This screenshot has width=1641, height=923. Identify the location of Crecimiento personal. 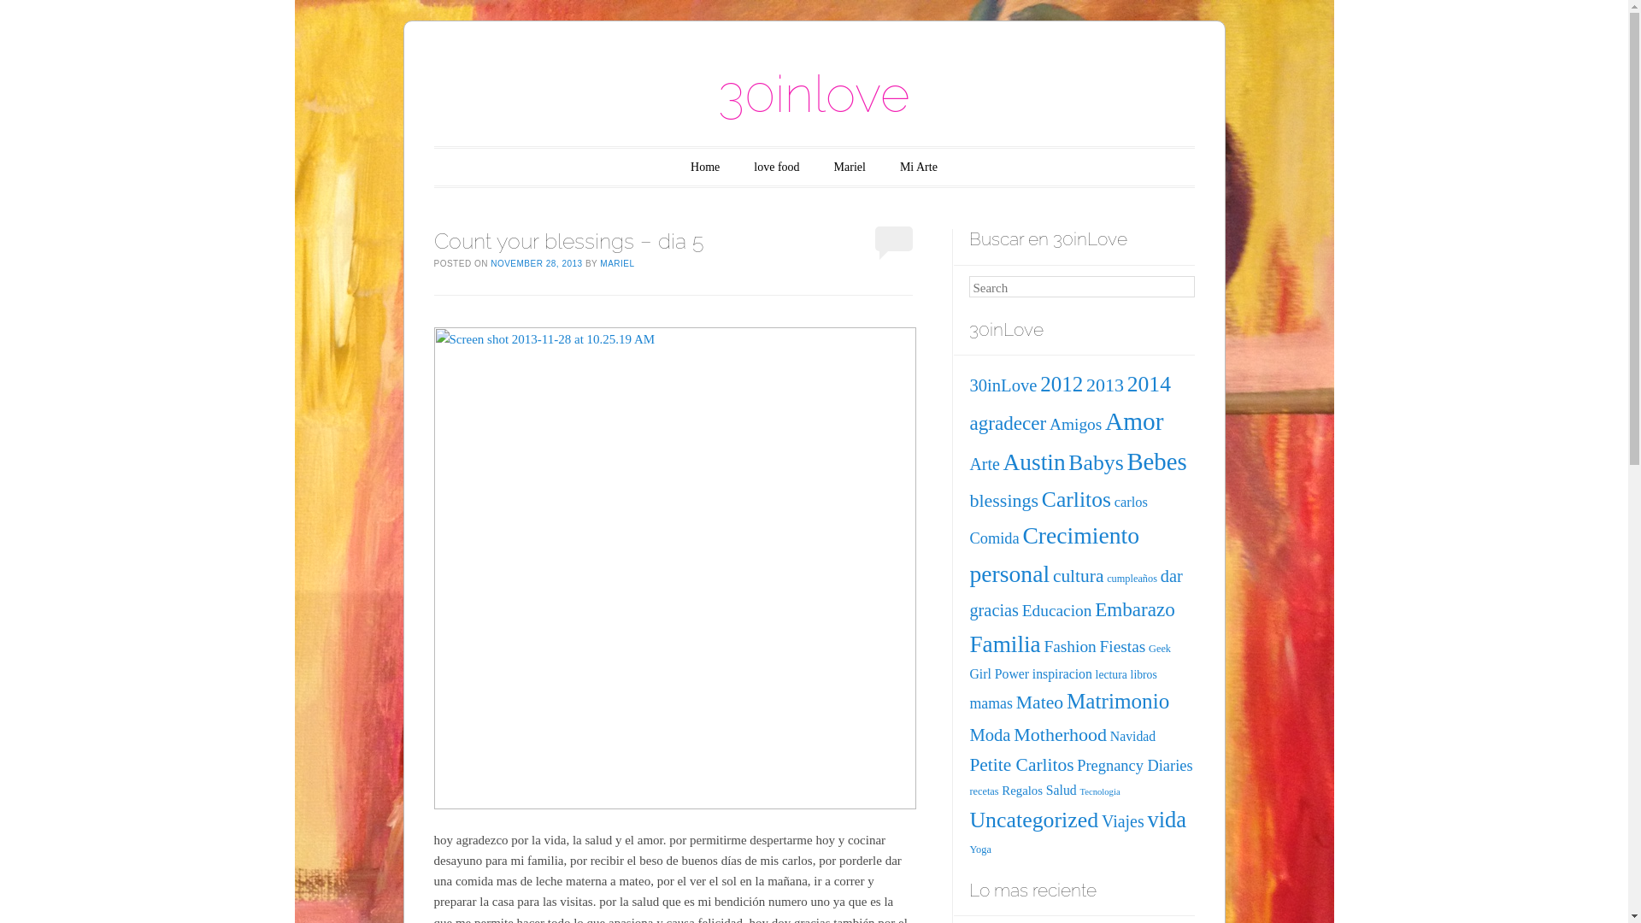
(1055, 555).